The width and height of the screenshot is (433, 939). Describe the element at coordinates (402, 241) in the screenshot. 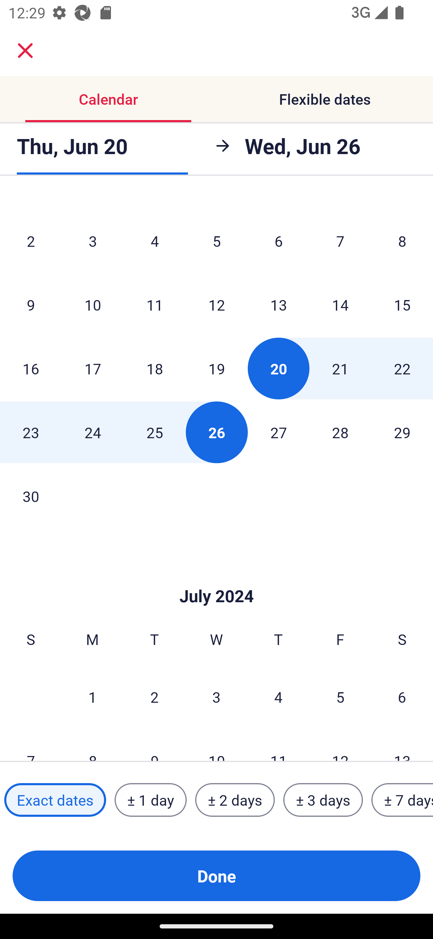

I see `8 Saturday, June 8, 2024` at that location.